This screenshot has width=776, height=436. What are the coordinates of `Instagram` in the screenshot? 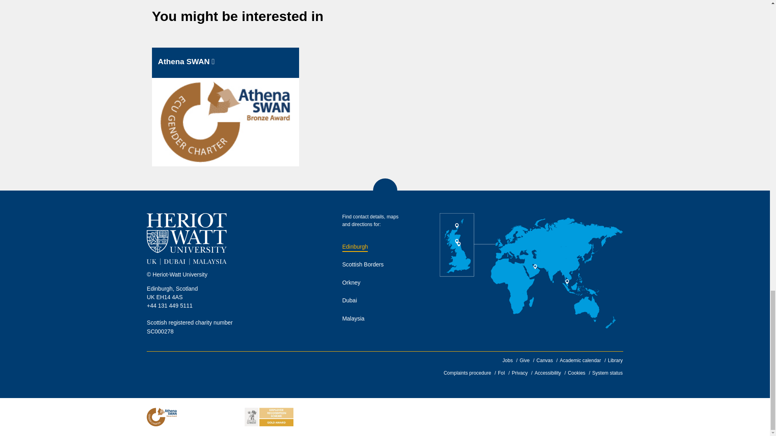 It's located at (224, 368).